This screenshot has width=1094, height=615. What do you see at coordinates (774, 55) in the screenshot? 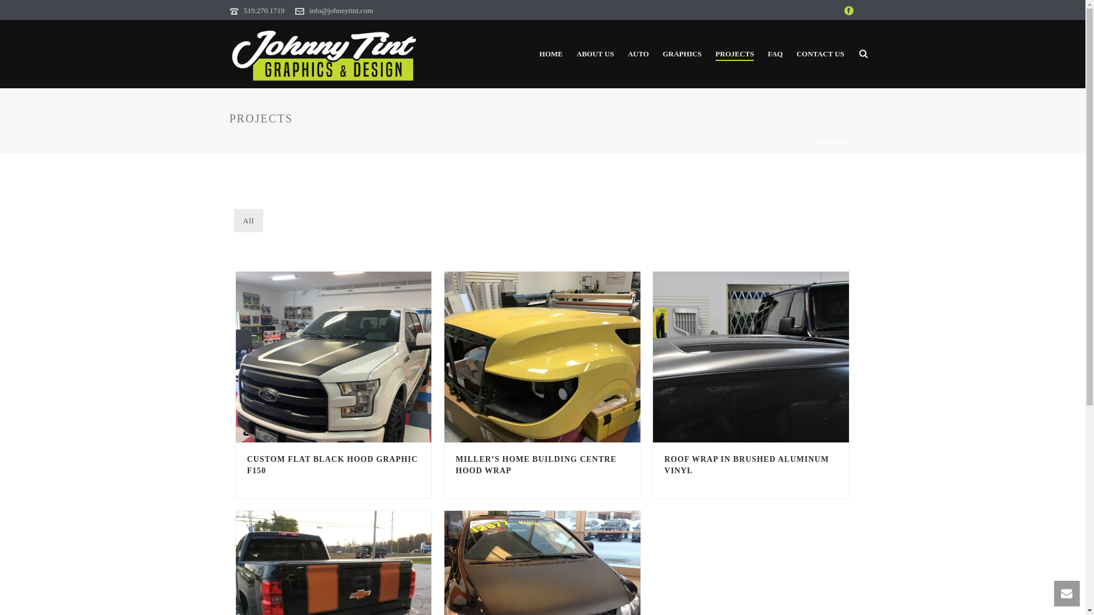
I see `FAQ` at bounding box center [774, 55].